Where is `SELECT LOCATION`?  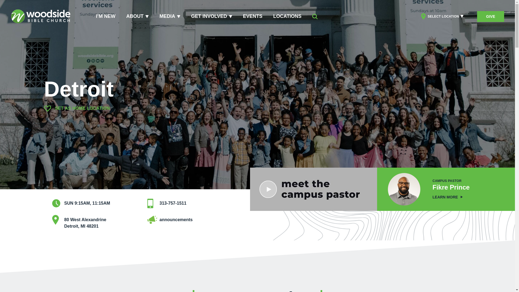 SELECT LOCATION is located at coordinates (442, 16).